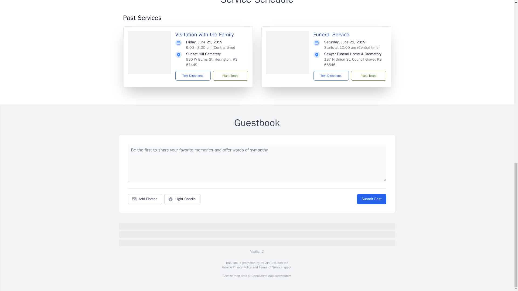 The height and width of the screenshot is (291, 518). I want to click on Privacy Policy, so click(242, 267).